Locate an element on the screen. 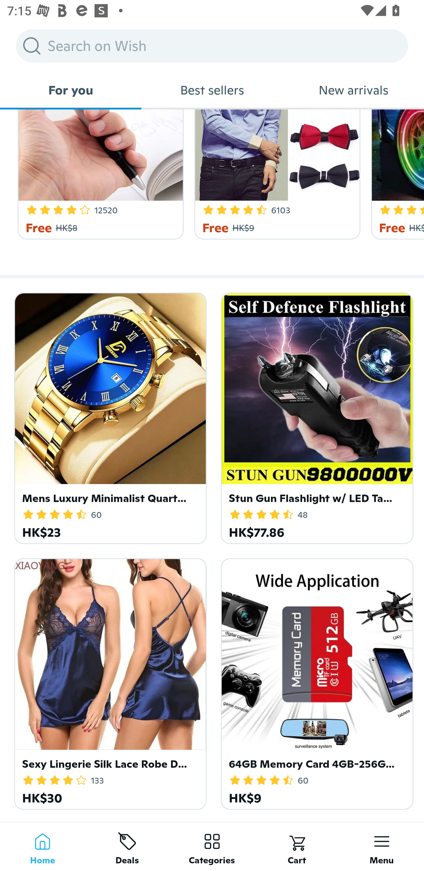  Home is located at coordinates (42, 846).